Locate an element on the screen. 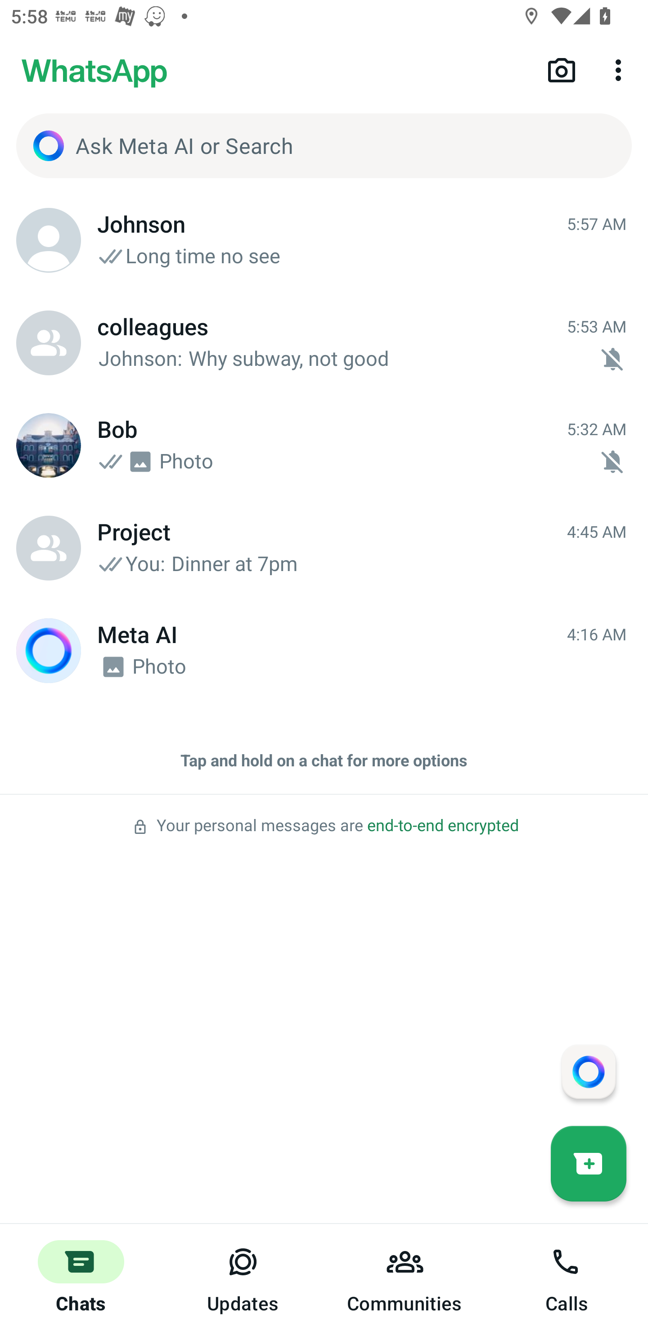 This screenshot has width=648, height=1332. Bob Bob 5:32 AM 5:32 AM Photo Mute notifications is located at coordinates (324, 445).